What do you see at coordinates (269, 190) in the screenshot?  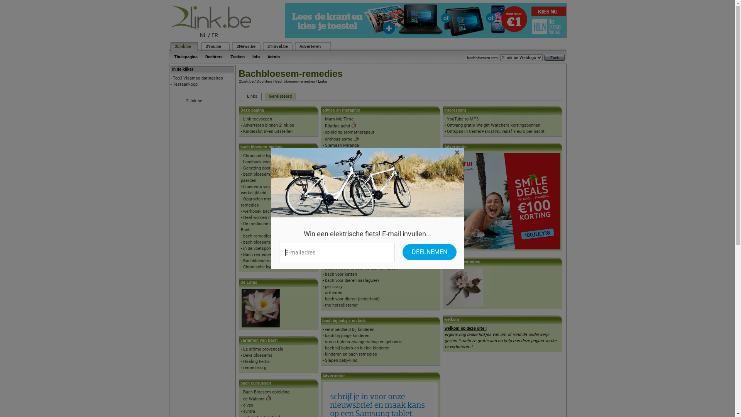 I see `bloesems van sprookje naar werkelijkheid` at bounding box center [269, 190].